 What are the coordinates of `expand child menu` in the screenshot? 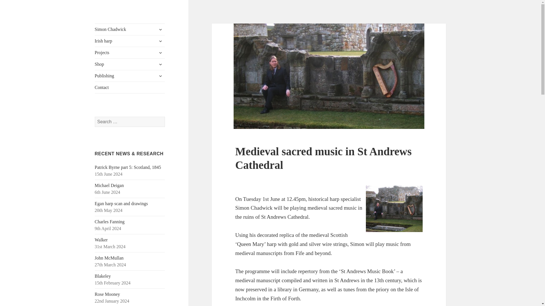 It's located at (160, 41).